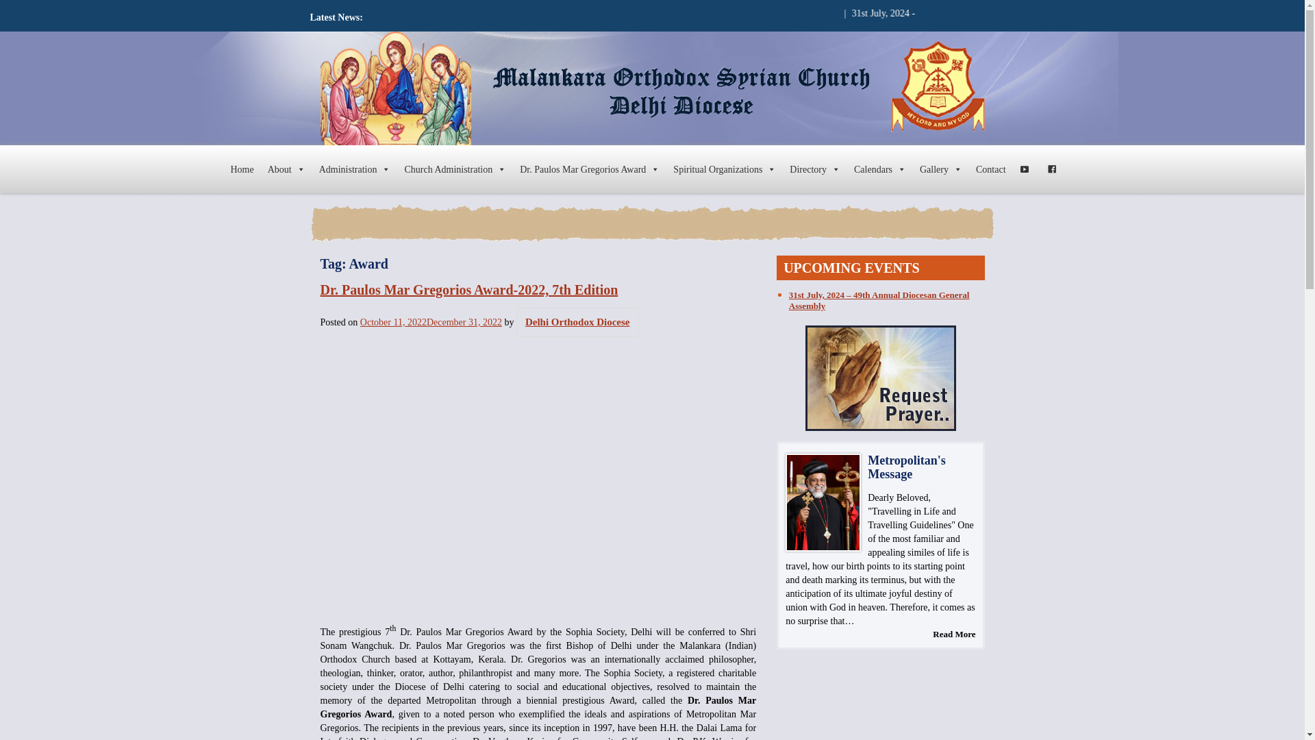  Describe the element at coordinates (455, 169) in the screenshot. I see `Church Administration` at that location.